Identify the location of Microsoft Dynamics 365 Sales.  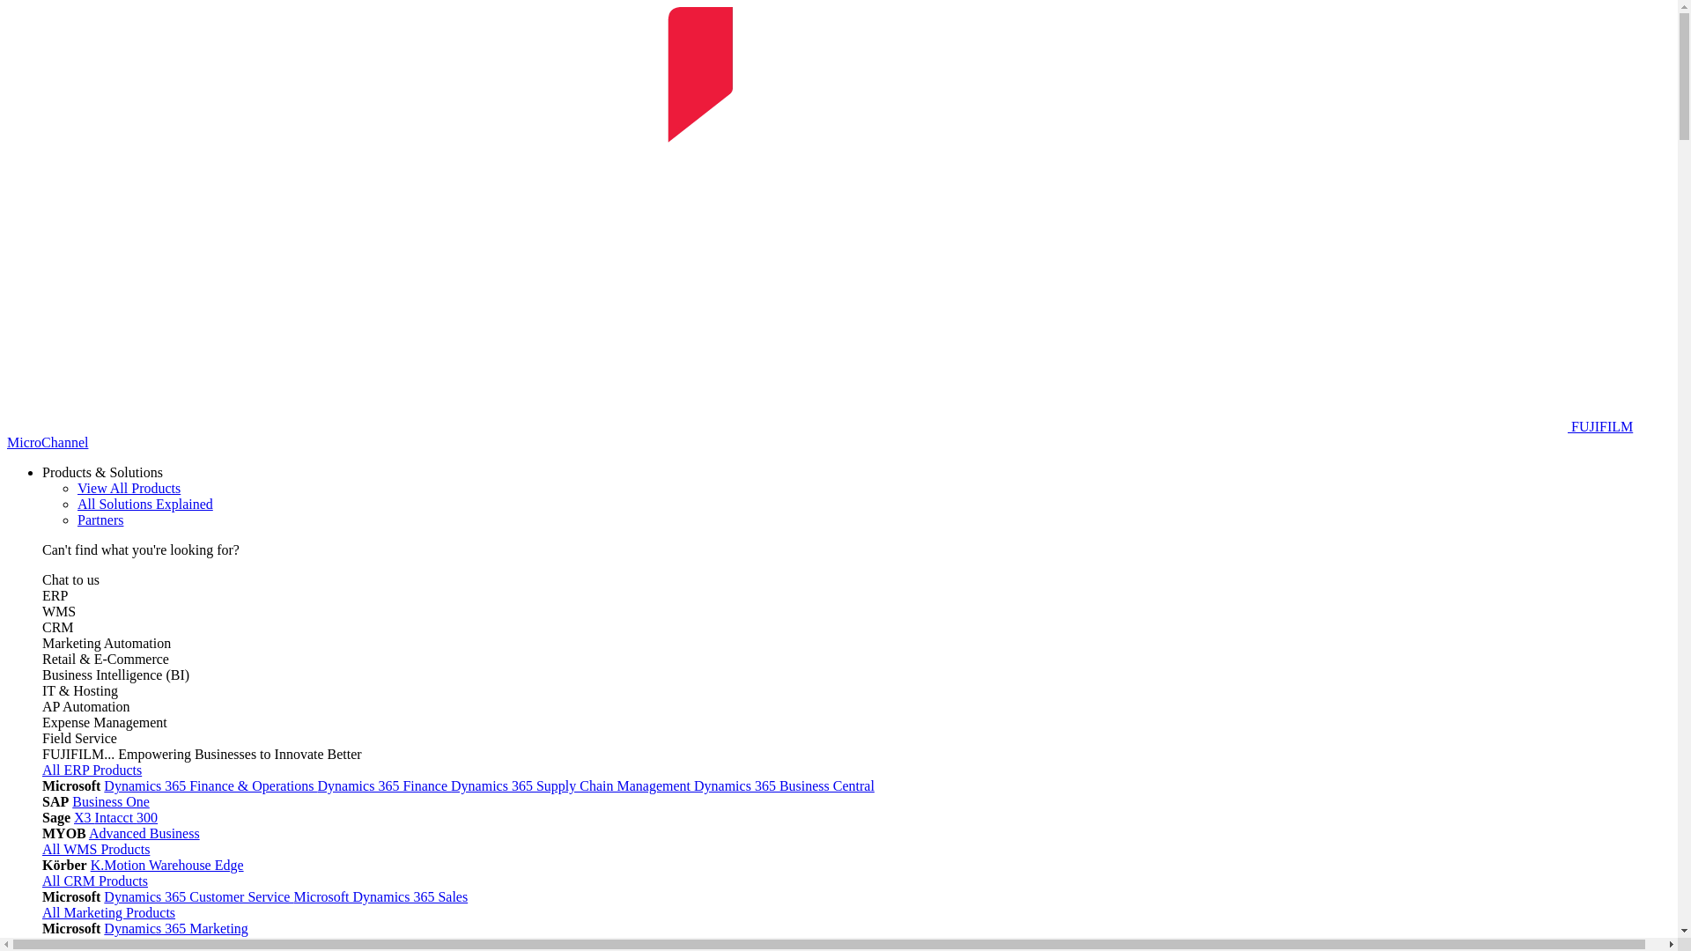
(380, 896).